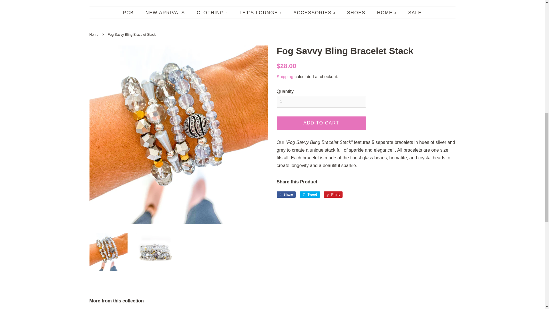 This screenshot has height=309, width=549. What do you see at coordinates (321, 101) in the screenshot?
I see `1` at bounding box center [321, 101].